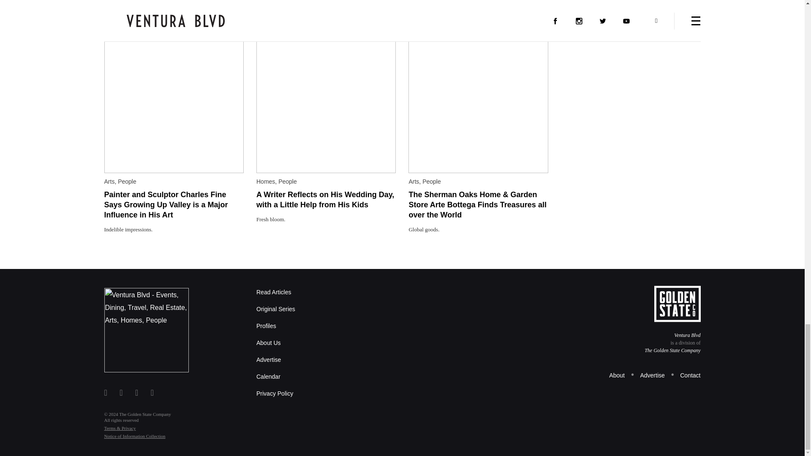  I want to click on Homes, so click(265, 182).